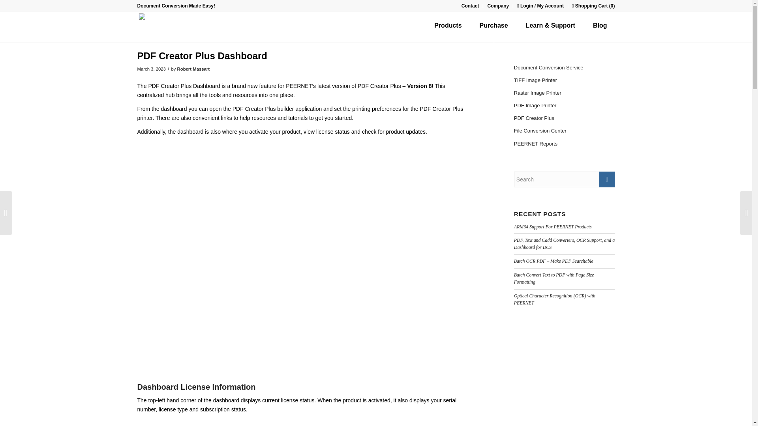 This screenshot has height=426, width=758. What do you see at coordinates (193, 69) in the screenshot?
I see `Posts by Robert Massart` at bounding box center [193, 69].